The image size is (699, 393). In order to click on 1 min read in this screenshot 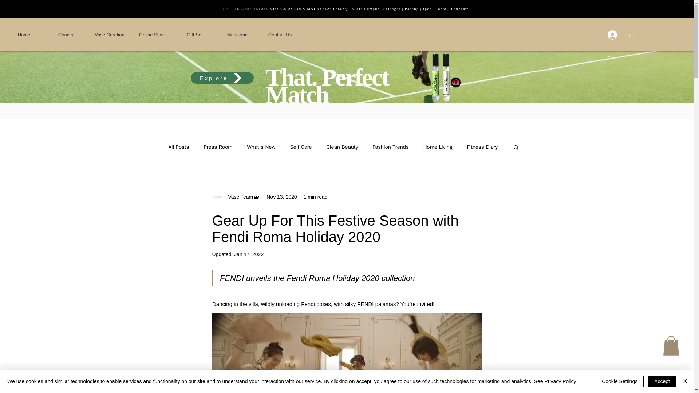, I will do `click(315, 196)`.